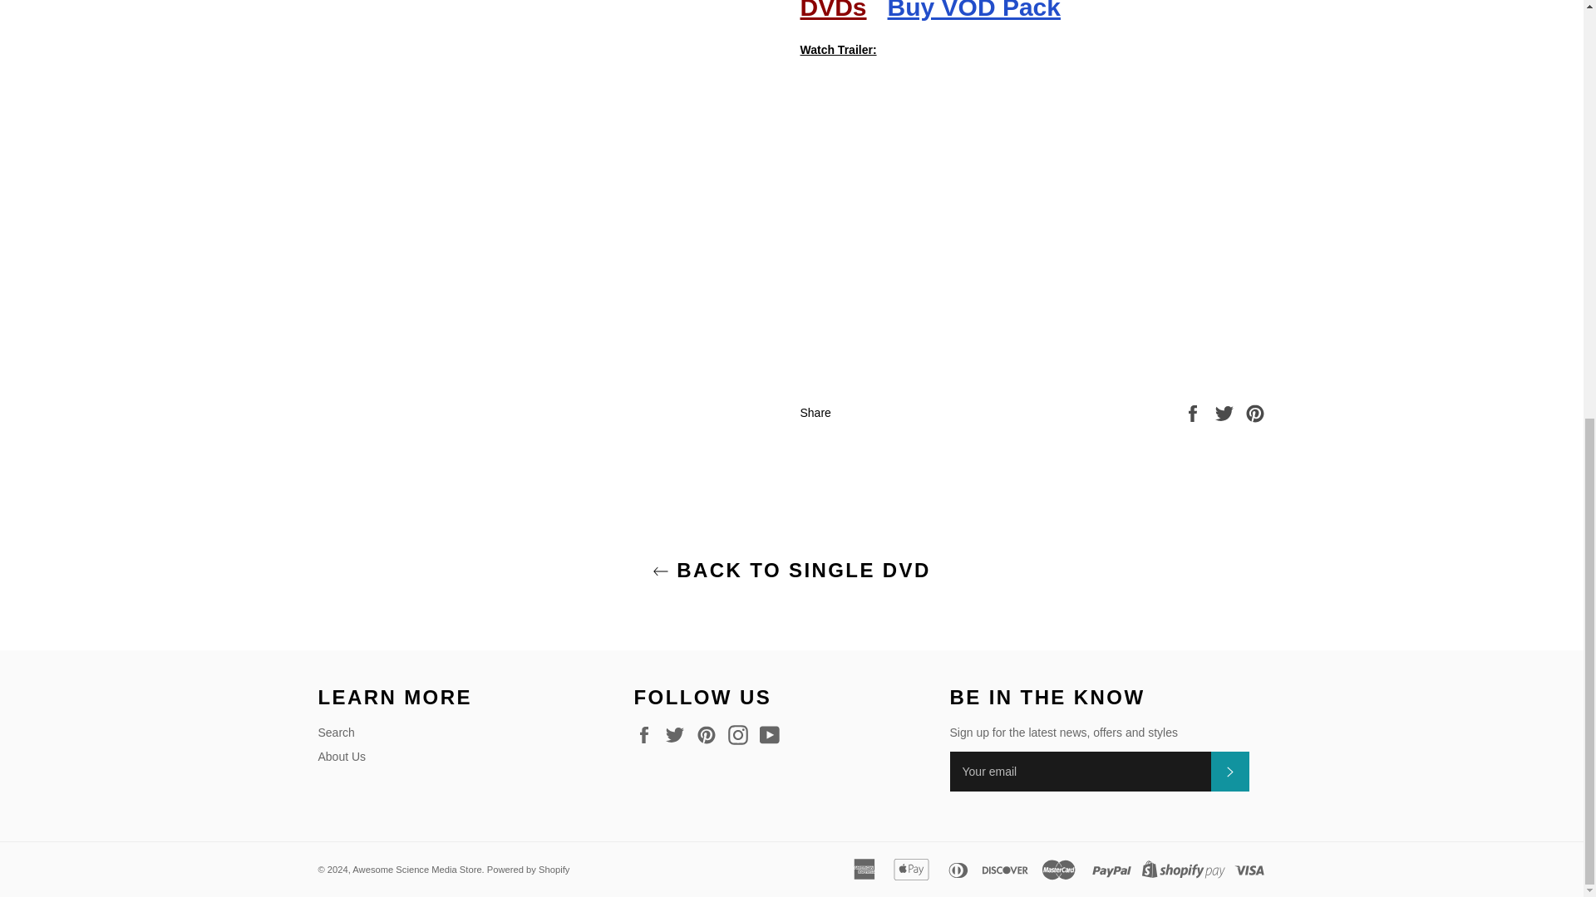 The width and height of the screenshot is (1596, 897). I want to click on Awesome Science Media Store on Facebook, so click(648, 734).